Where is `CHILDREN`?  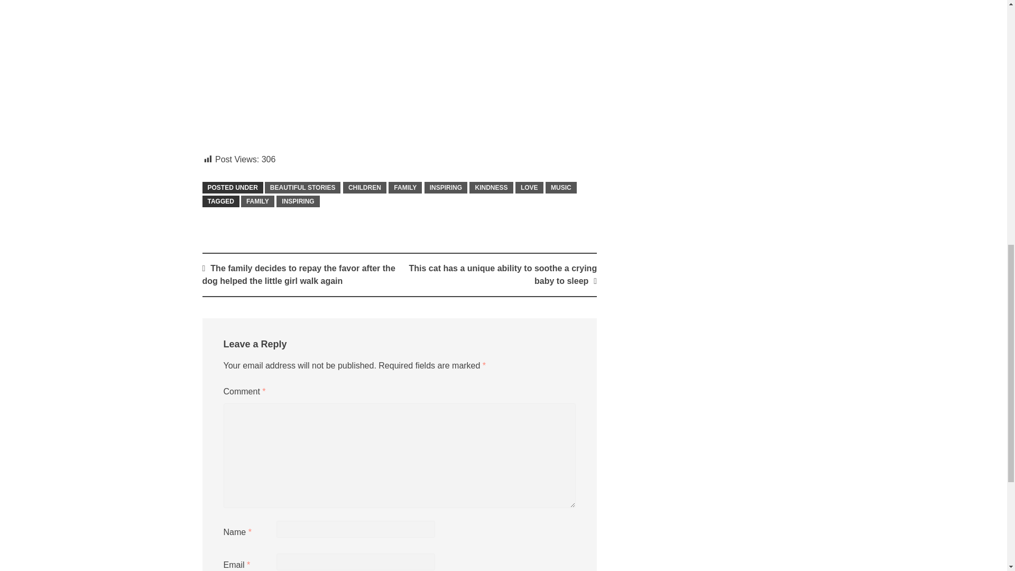
CHILDREN is located at coordinates (365, 188).